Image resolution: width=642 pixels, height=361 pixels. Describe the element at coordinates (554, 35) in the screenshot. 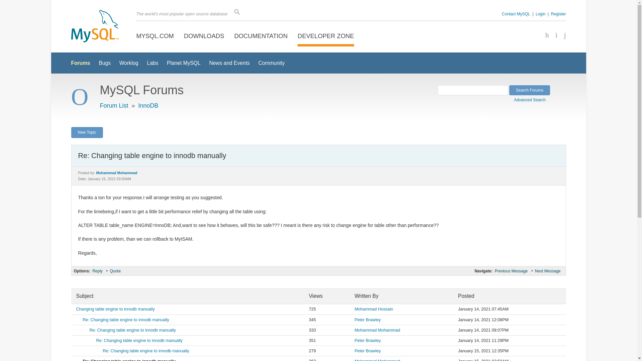

I see `Follow us on Twitter` at that location.